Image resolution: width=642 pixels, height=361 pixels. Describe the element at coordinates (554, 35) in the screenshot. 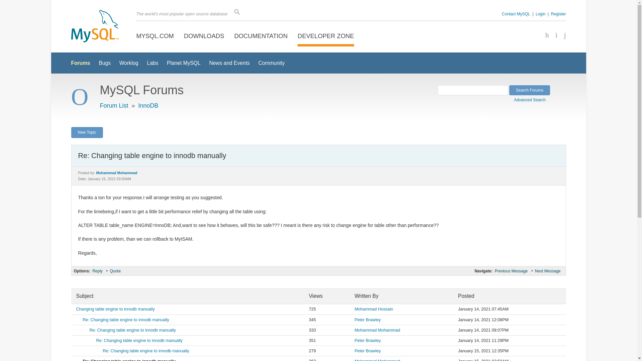

I see `Follow us on Twitter` at that location.